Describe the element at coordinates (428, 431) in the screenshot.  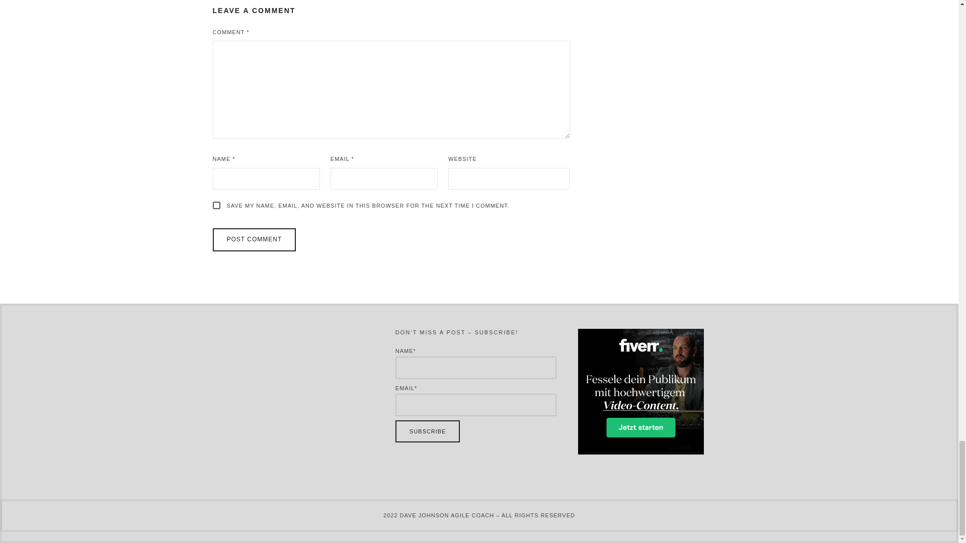
I see `Subscribe` at that location.